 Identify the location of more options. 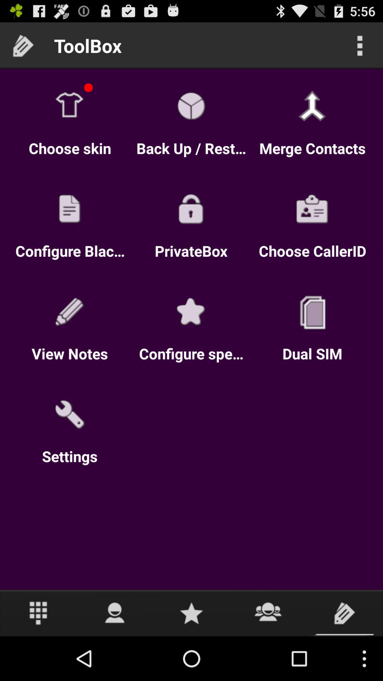
(360, 45).